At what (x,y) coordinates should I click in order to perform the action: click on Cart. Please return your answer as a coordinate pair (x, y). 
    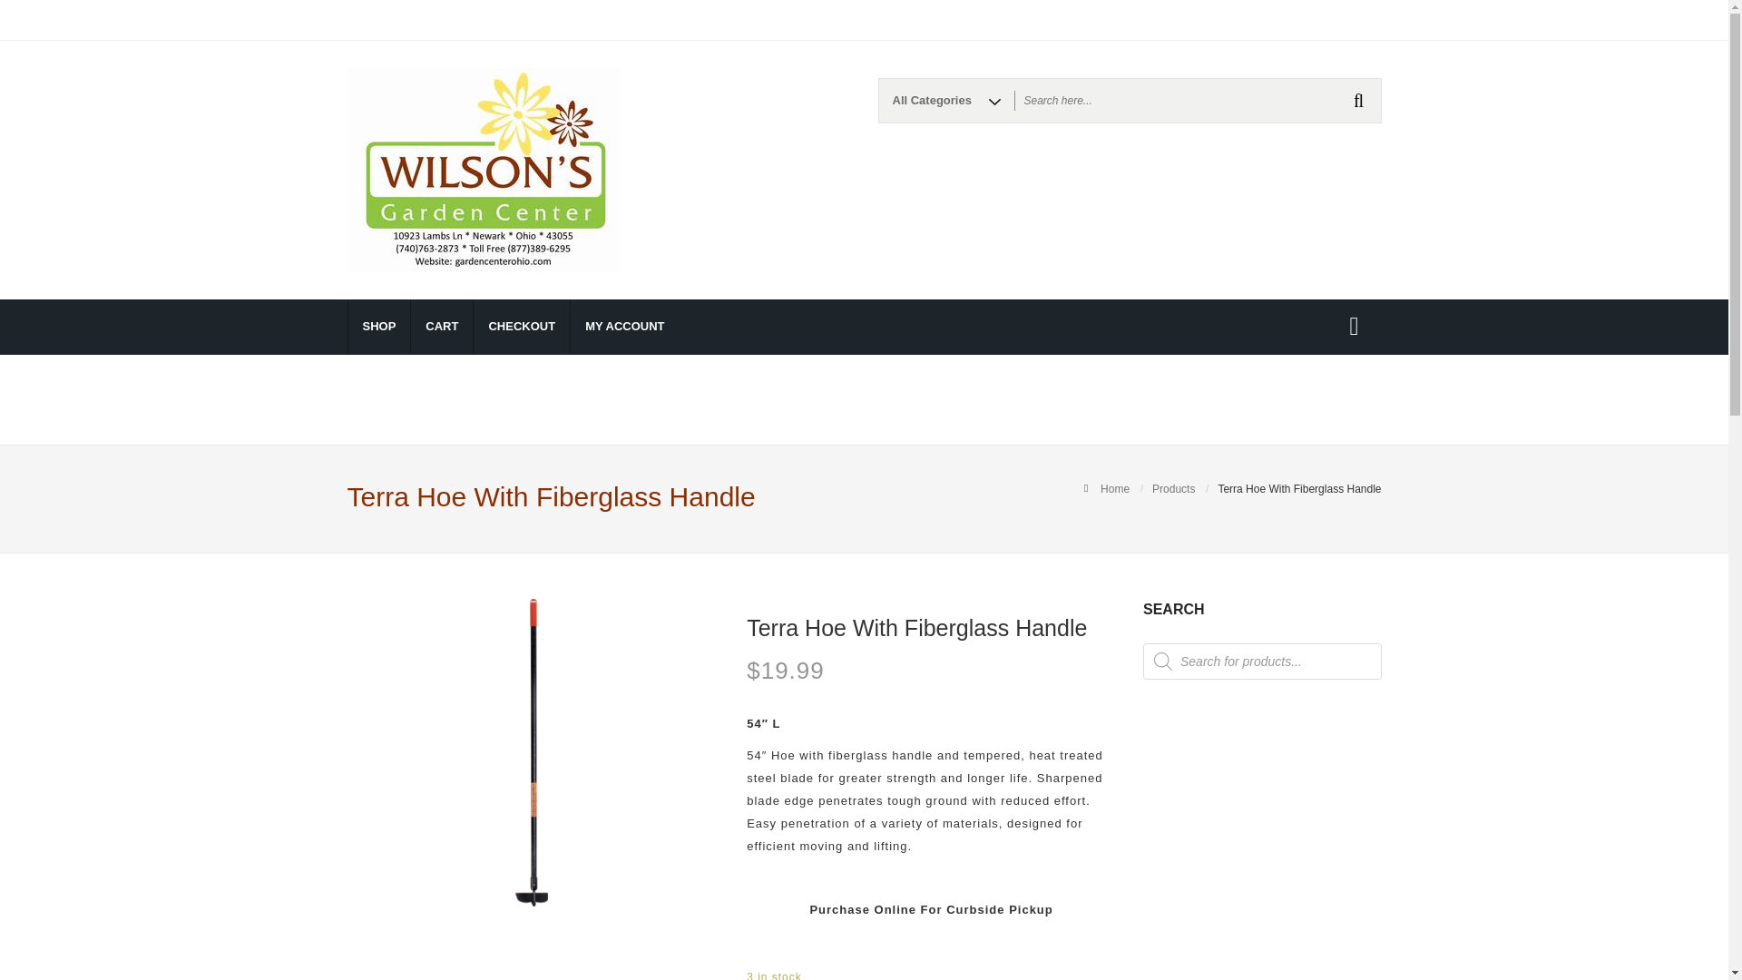
    Looking at the image, I should click on (441, 326).